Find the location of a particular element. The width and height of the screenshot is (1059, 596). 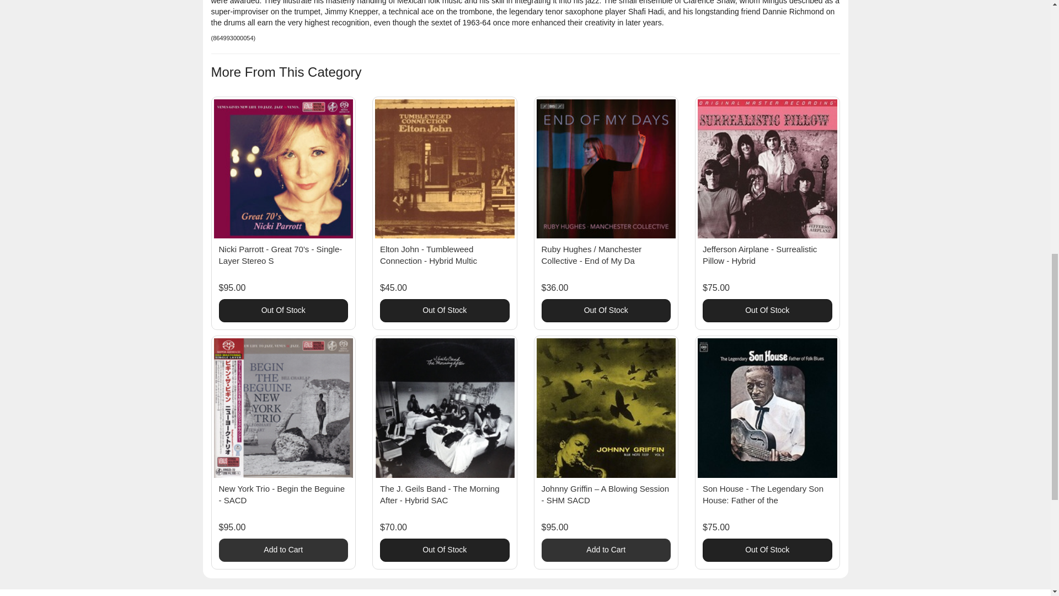

The J. Geils Band - The Morning After - Hybrid SACD is located at coordinates (440, 494).